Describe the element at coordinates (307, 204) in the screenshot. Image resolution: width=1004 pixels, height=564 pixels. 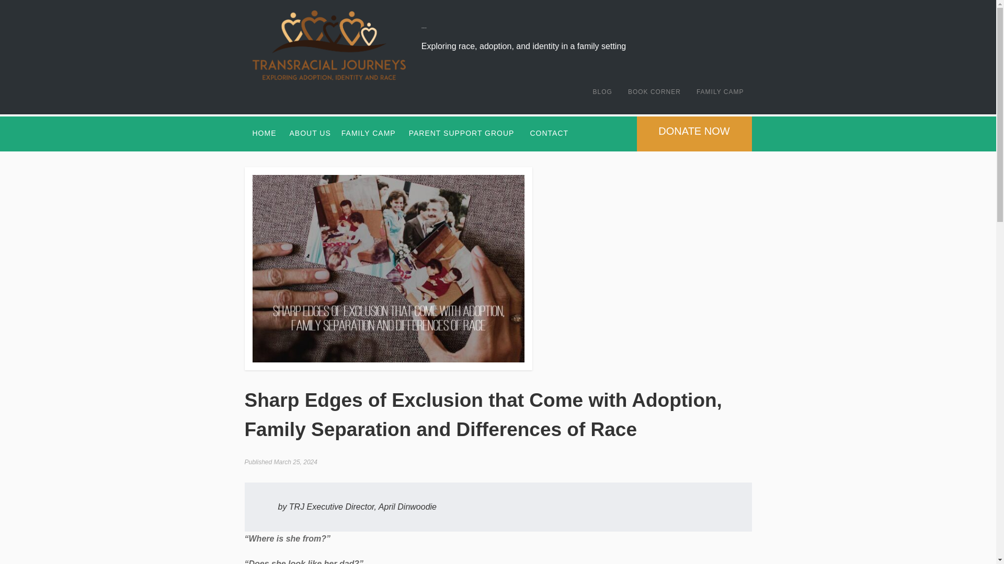
I see `SUPPORT US` at that location.